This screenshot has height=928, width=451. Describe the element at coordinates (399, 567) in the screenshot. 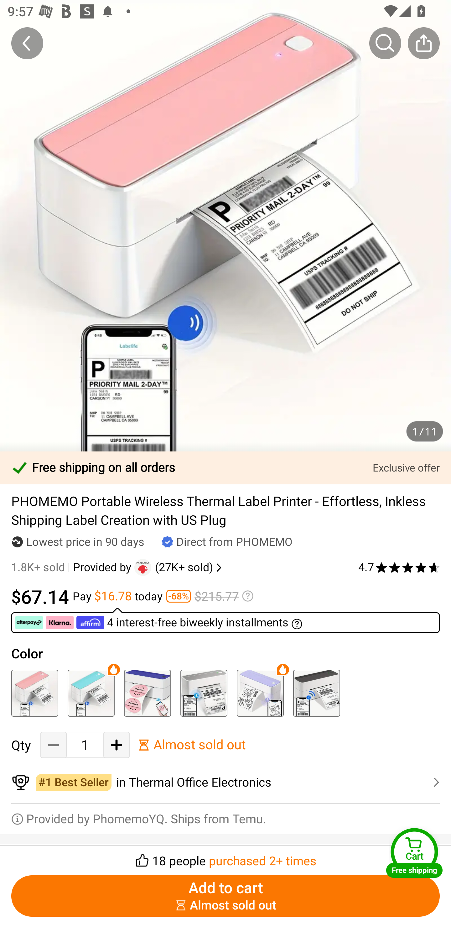

I see `4.7` at that location.